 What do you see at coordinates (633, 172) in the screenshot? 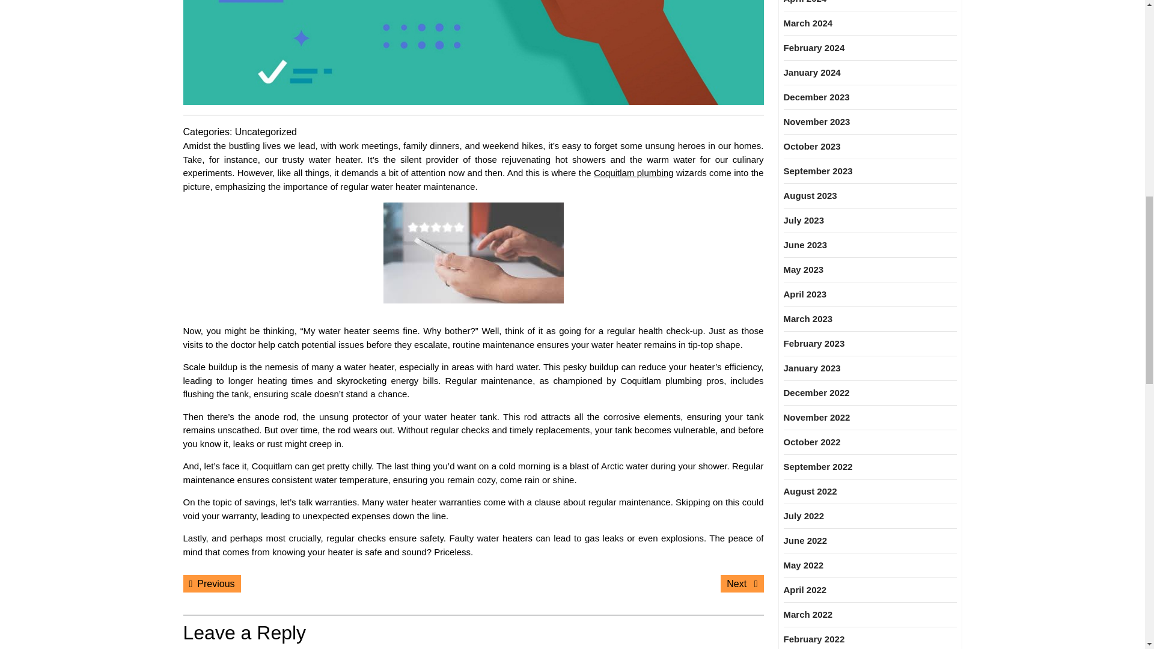
I see `Coquitlam plumbing` at bounding box center [633, 172].